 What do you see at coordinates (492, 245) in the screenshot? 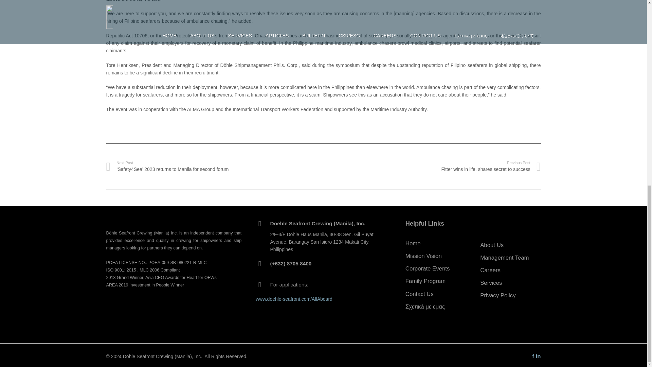
I see `About Us` at bounding box center [492, 245].